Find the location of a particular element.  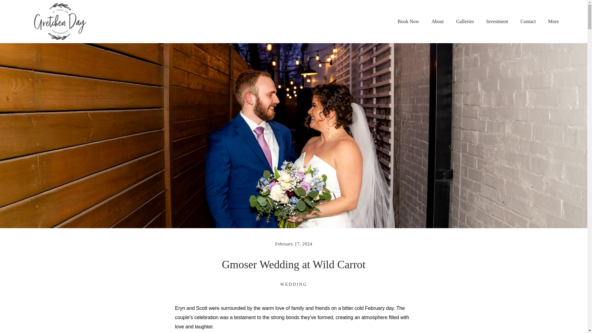

More is located at coordinates (556, 22).